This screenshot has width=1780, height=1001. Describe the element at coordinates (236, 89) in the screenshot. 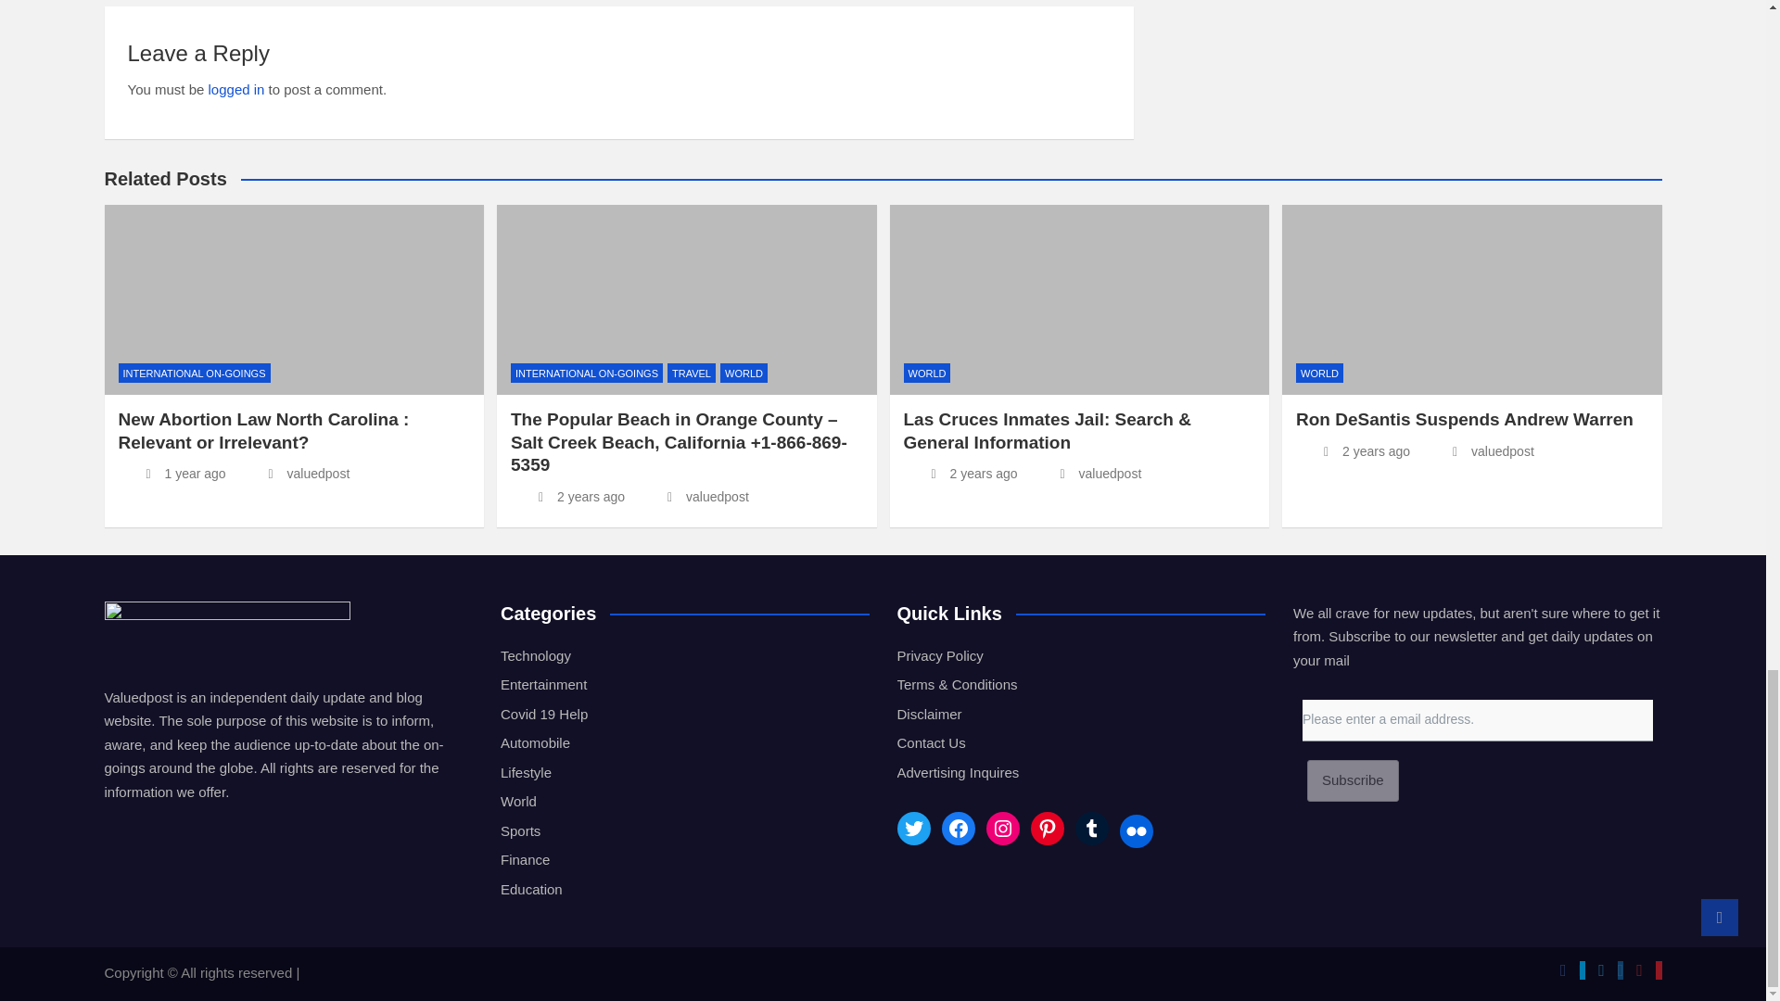

I see `logged in` at that location.